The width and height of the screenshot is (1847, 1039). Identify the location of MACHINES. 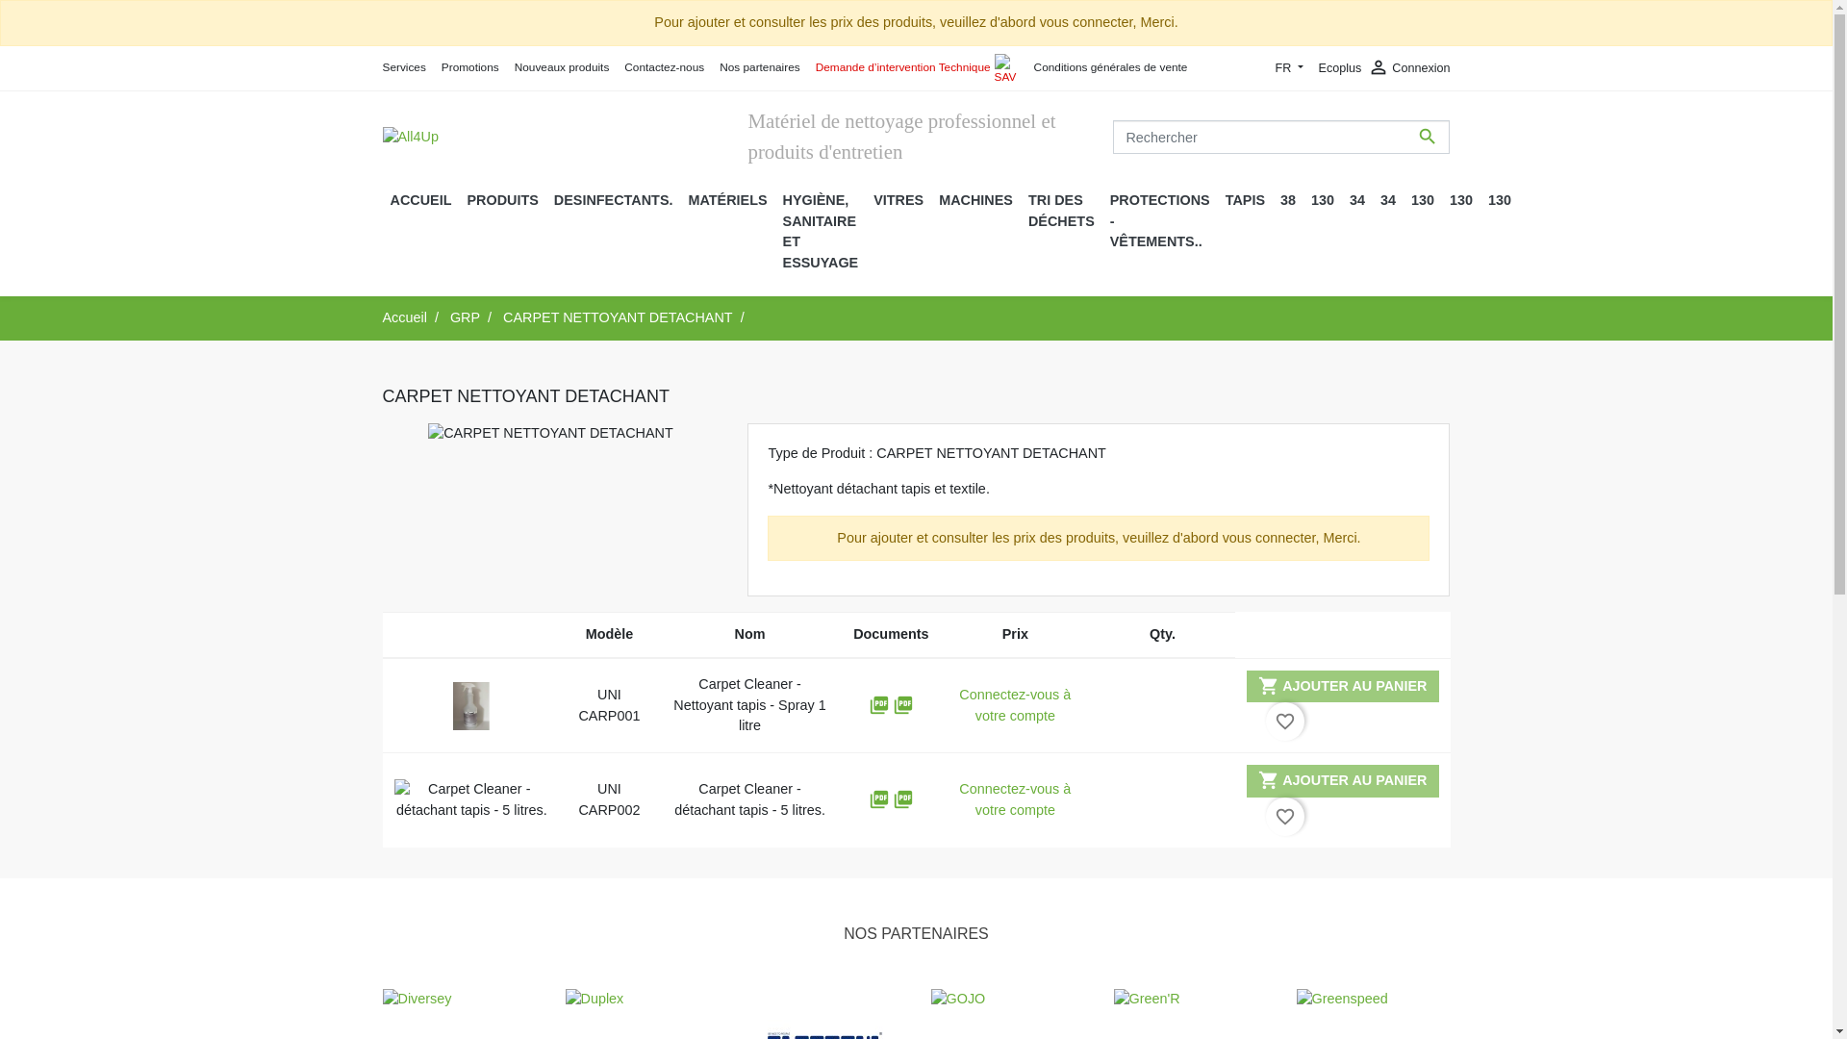
(975, 201).